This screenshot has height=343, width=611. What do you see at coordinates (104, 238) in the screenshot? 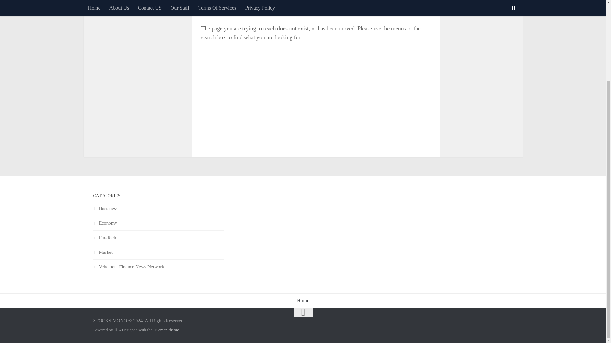
I see `Fin-Tech` at bounding box center [104, 238].